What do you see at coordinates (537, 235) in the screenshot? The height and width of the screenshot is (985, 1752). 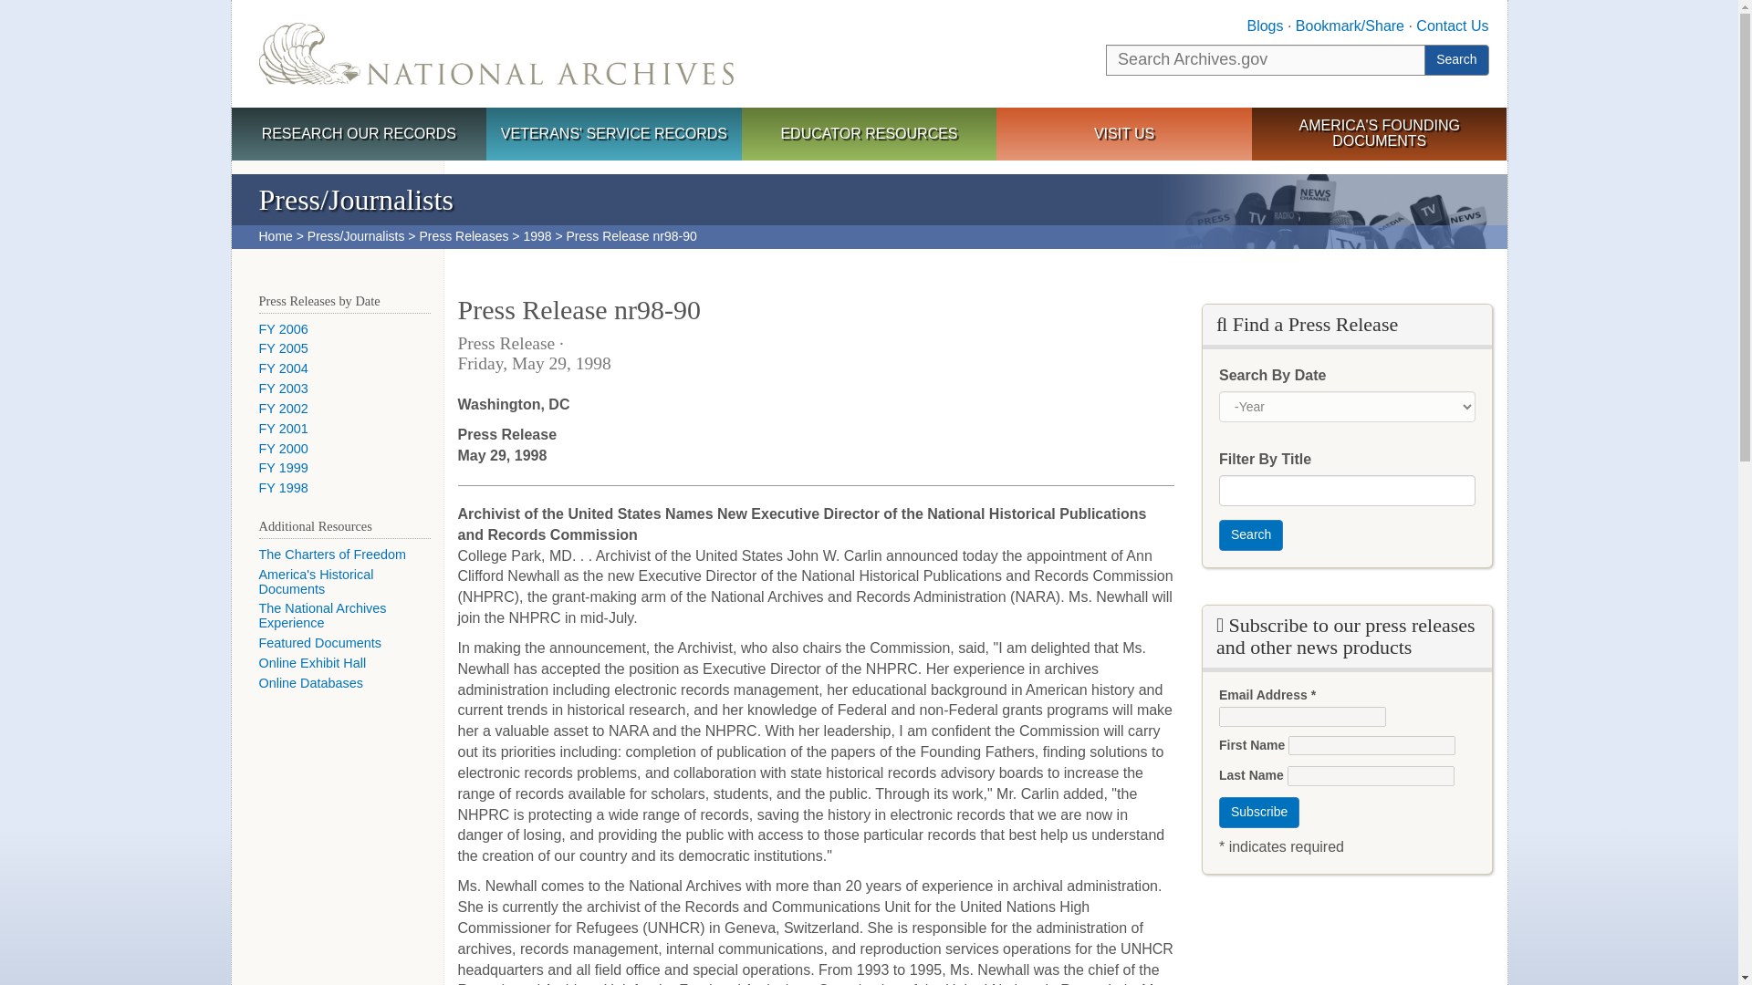 I see `1998` at bounding box center [537, 235].